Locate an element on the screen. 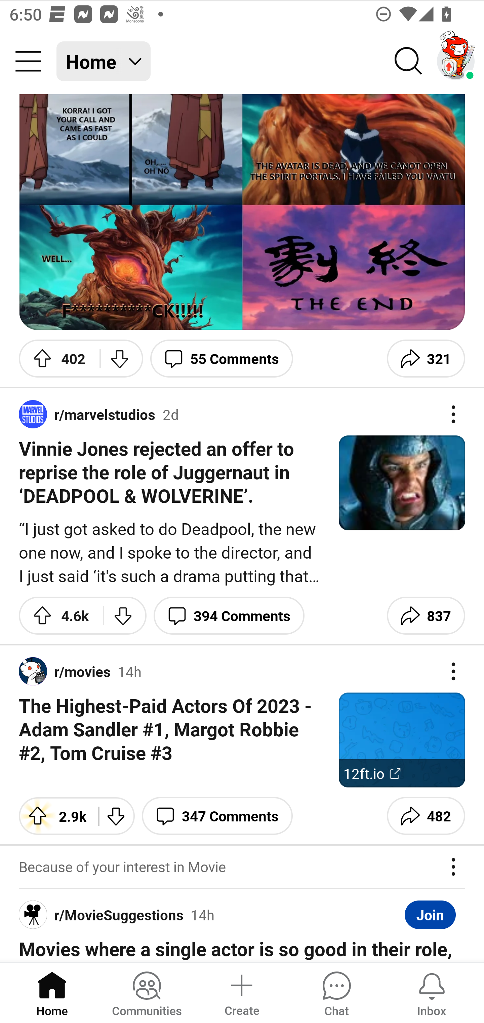 The width and height of the screenshot is (484, 1023). Chat is located at coordinates (336, 992).